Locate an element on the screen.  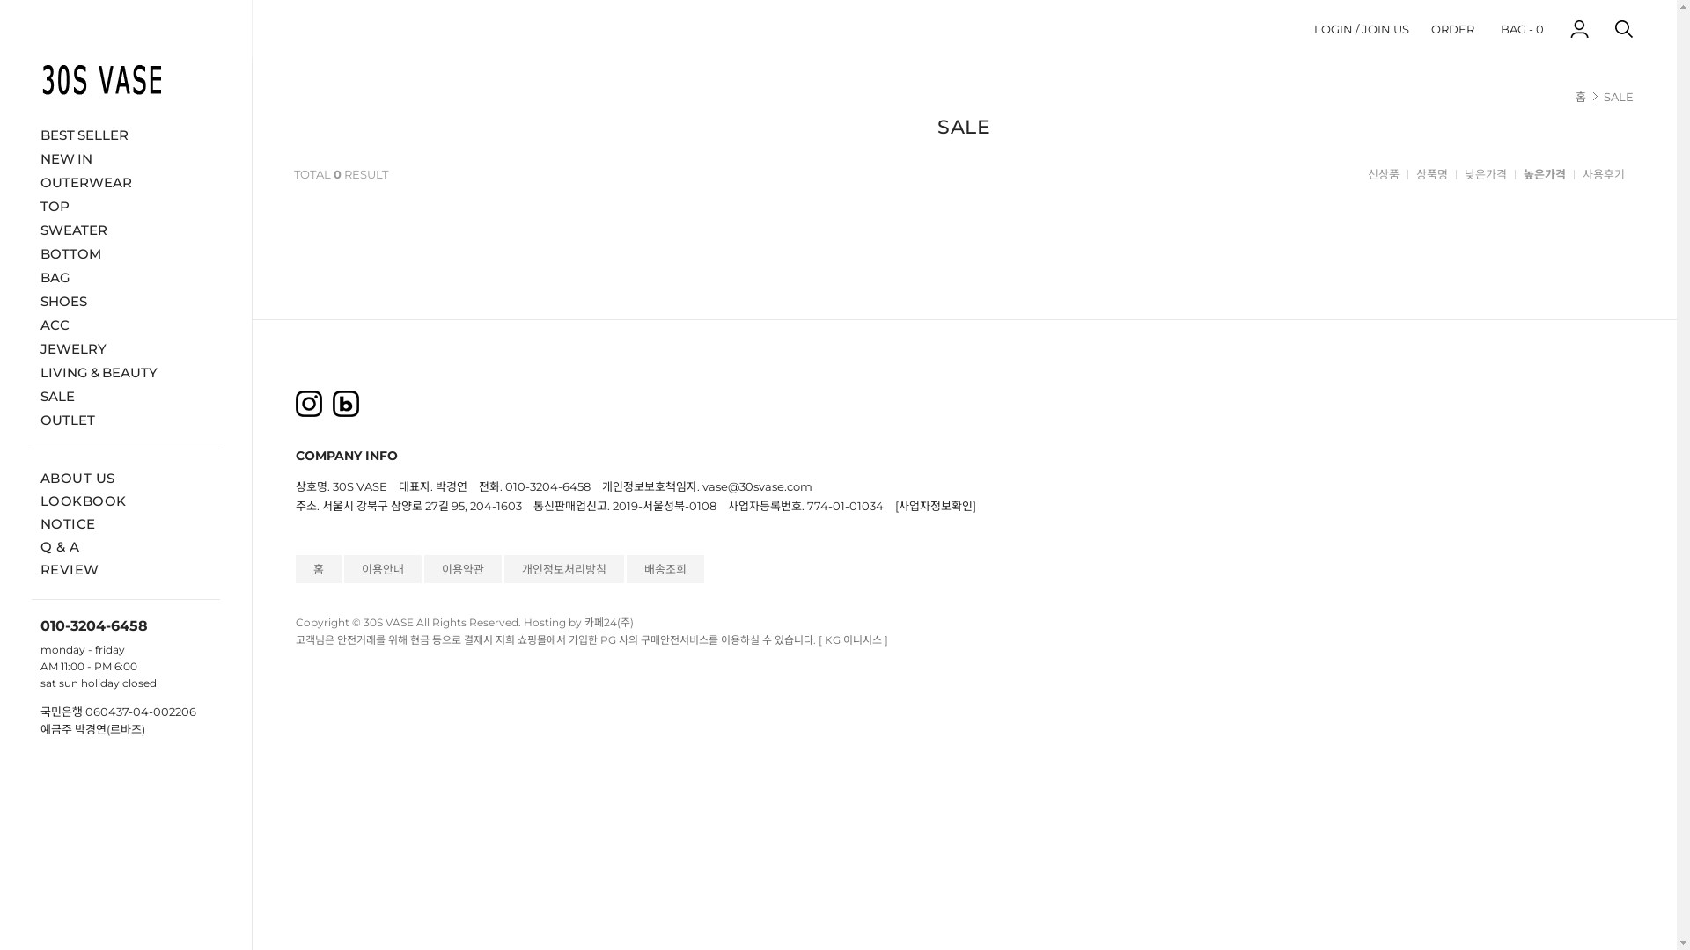
SALE is located at coordinates (1619, 97).